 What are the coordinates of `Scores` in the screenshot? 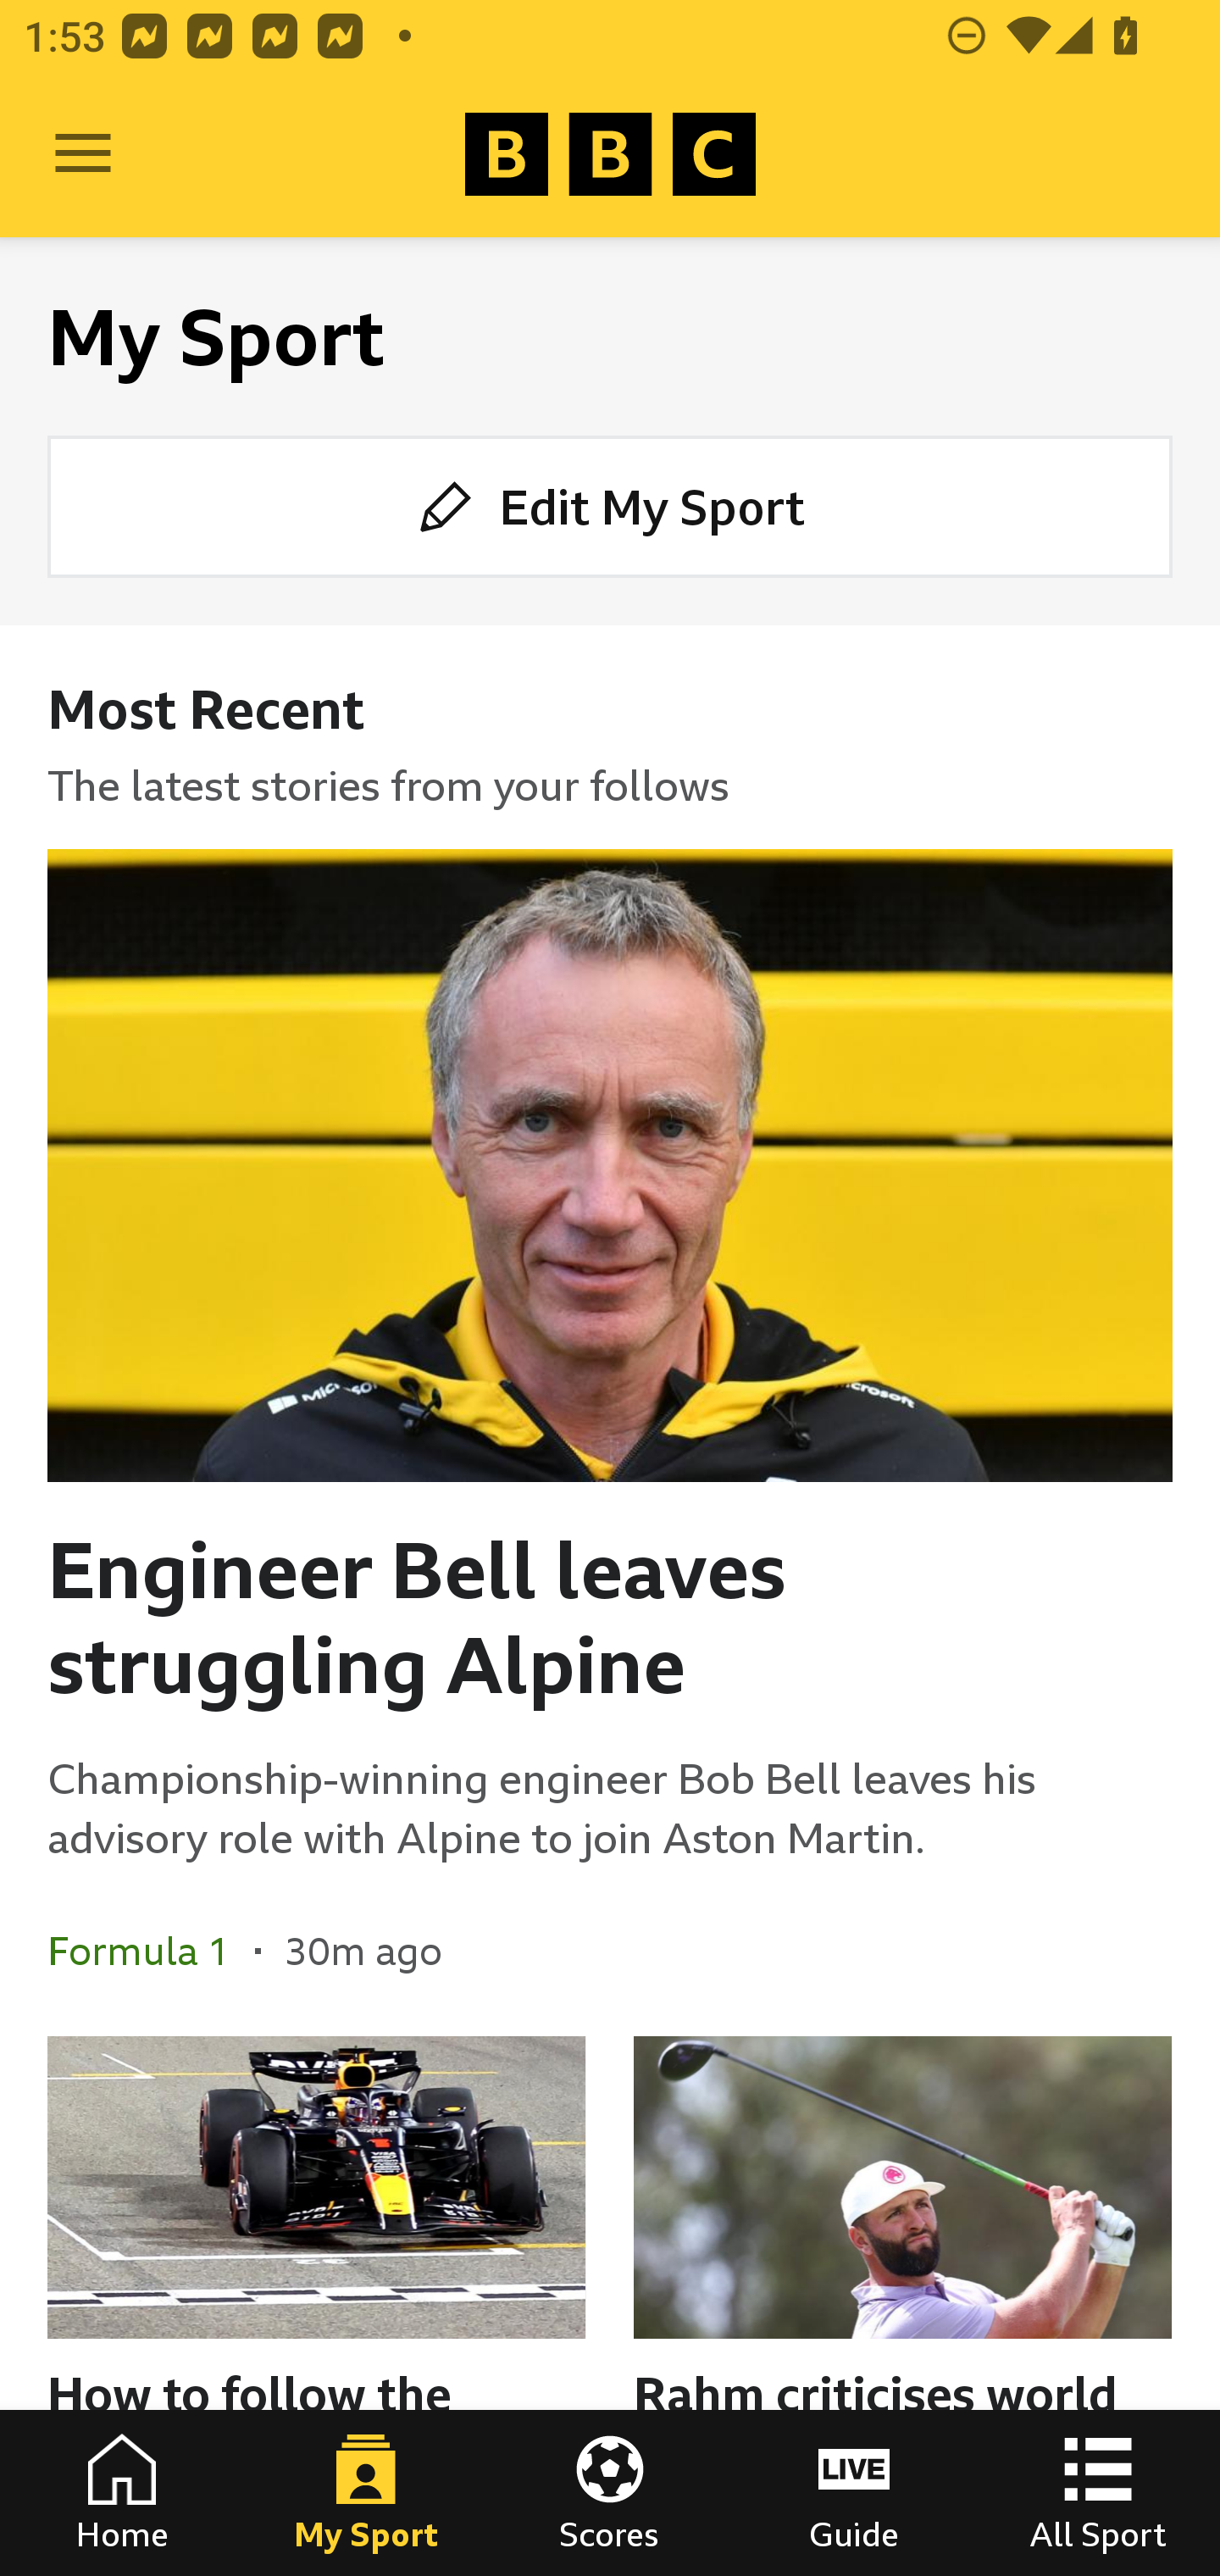 It's located at (610, 2493).